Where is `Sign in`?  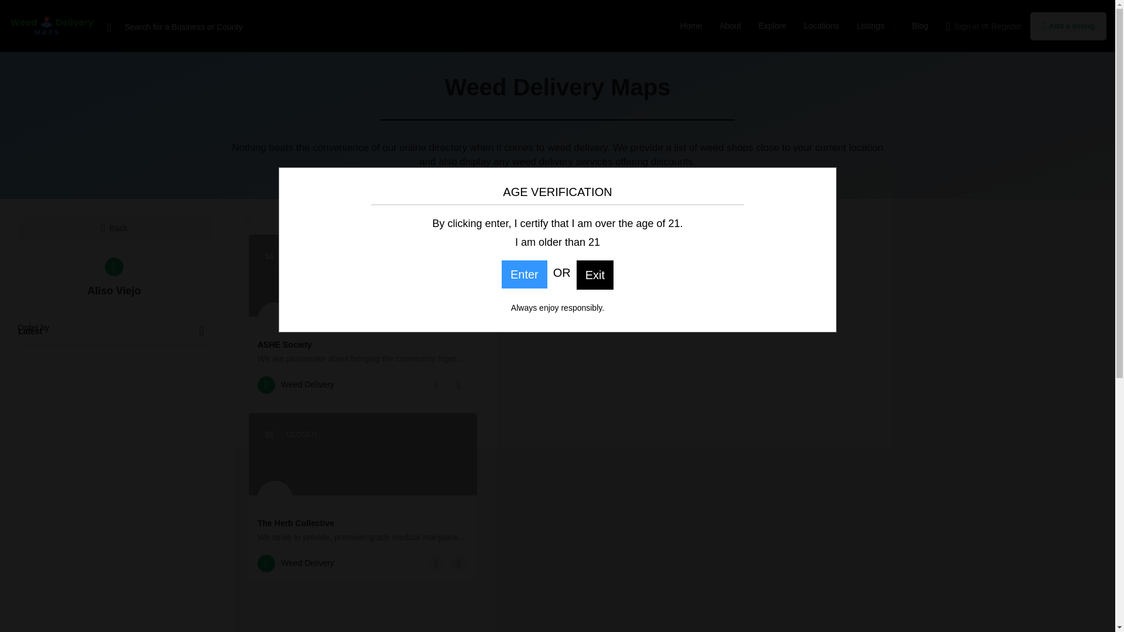
Sign in is located at coordinates (967, 26).